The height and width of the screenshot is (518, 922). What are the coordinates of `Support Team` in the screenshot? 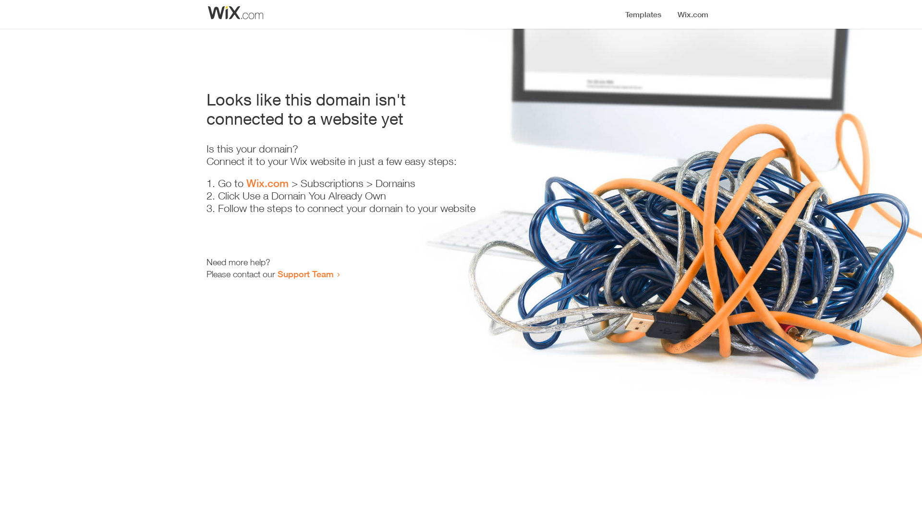 It's located at (305, 274).